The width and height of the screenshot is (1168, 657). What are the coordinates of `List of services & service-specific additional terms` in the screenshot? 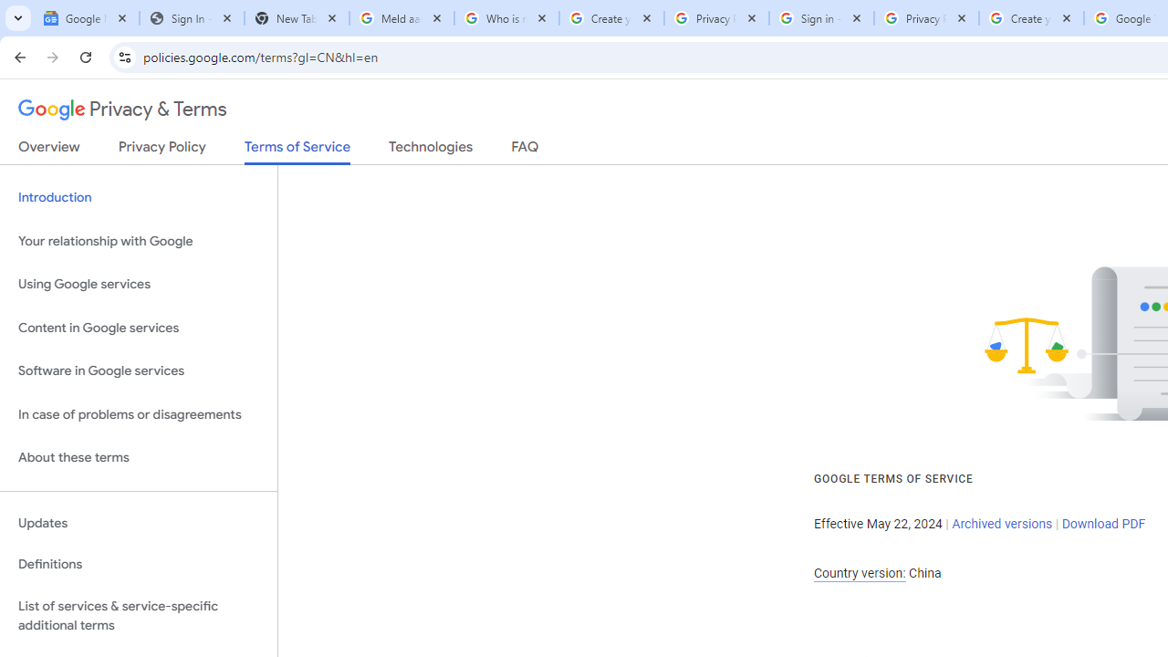 It's located at (139, 615).